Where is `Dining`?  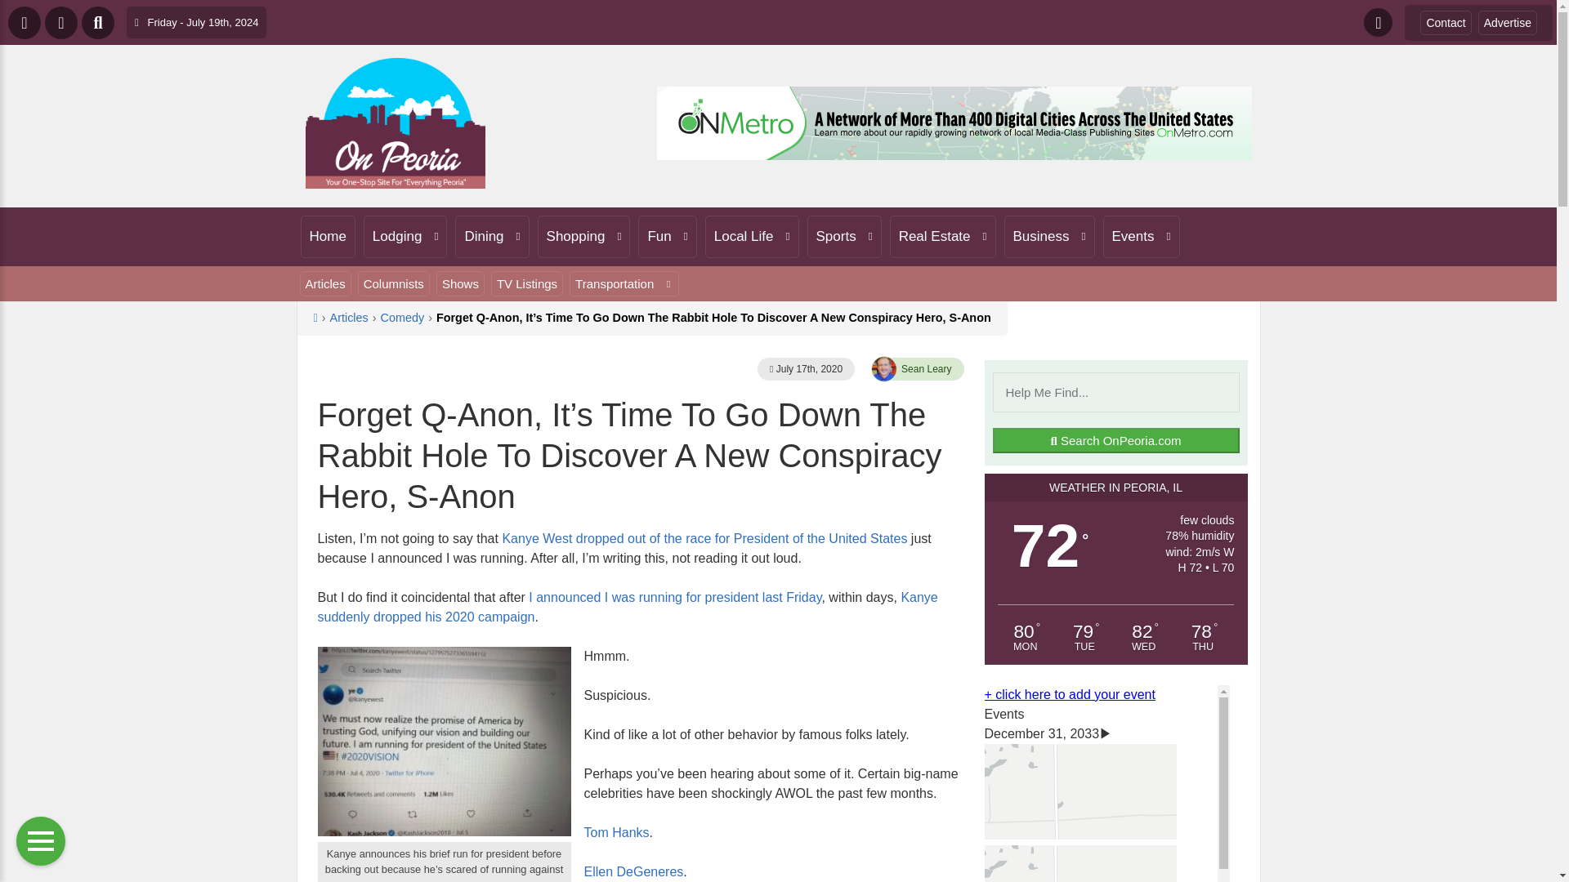
Dining is located at coordinates (492, 237).